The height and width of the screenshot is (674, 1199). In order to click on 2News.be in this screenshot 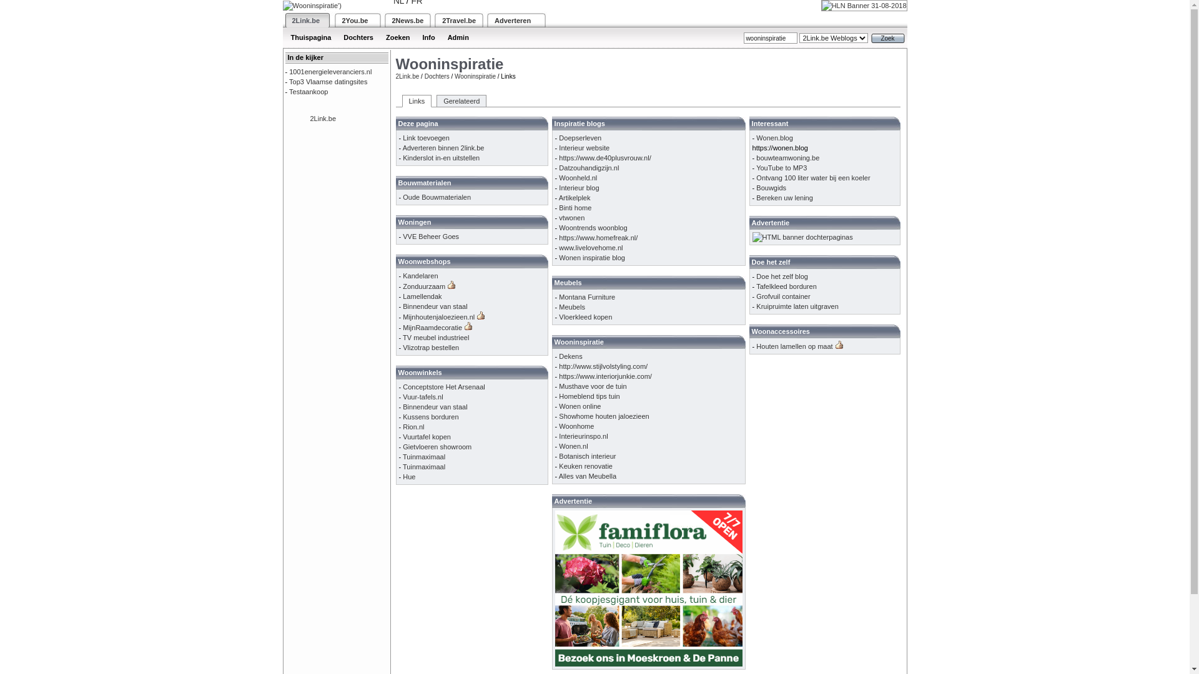, I will do `click(408, 20)`.